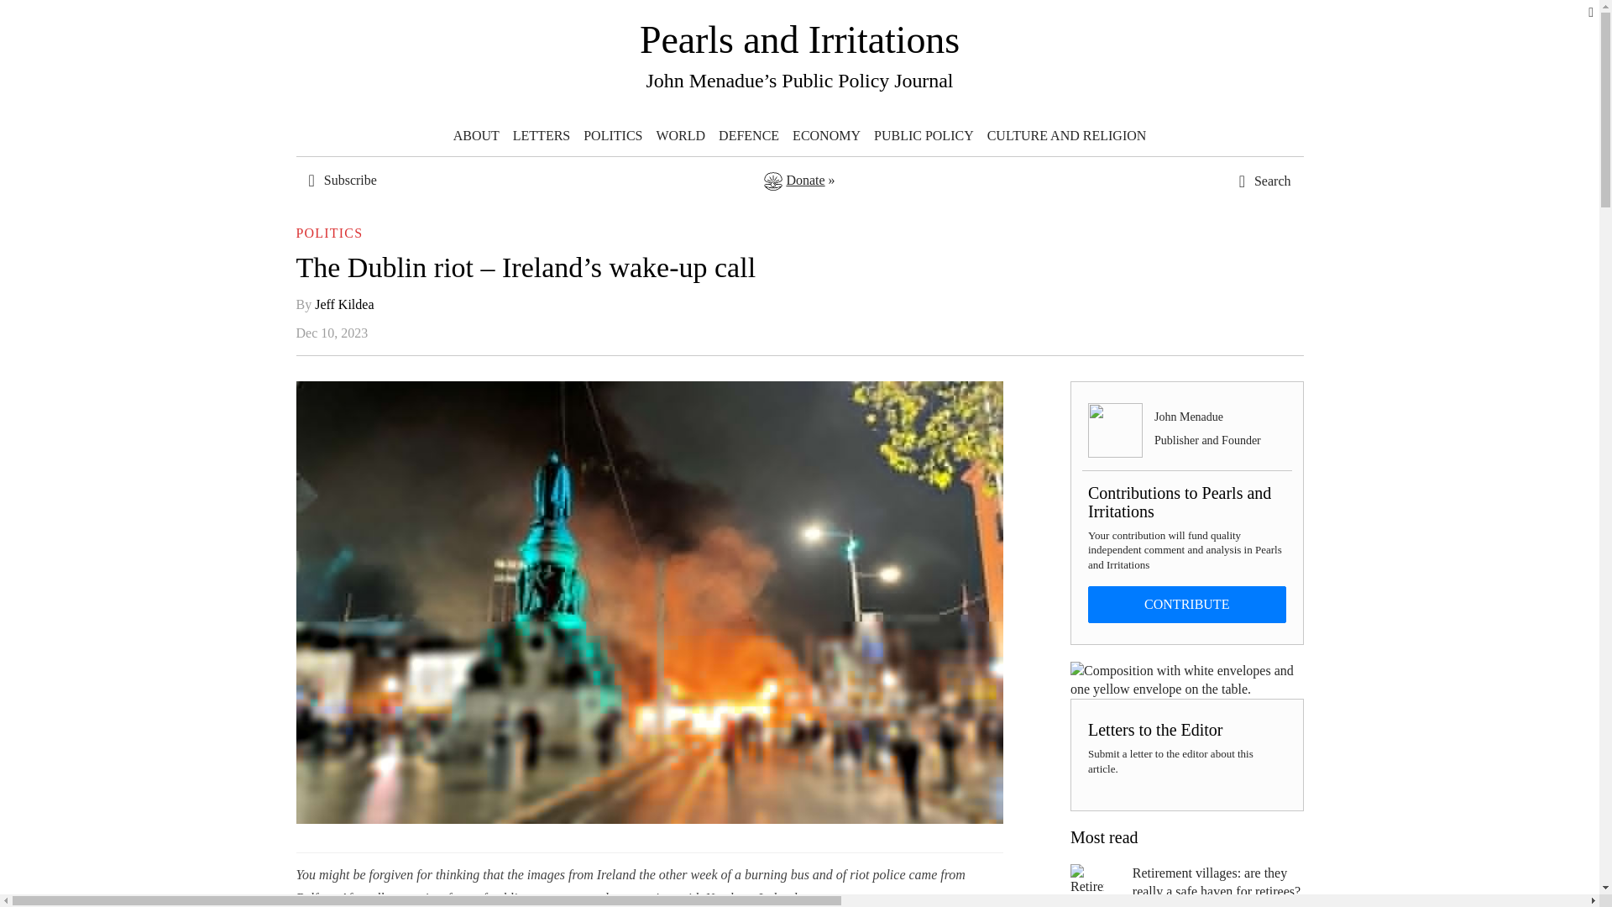  What do you see at coordinates (680, 136) in the screenshot?
I see `World` at bounding box center [680, 136].